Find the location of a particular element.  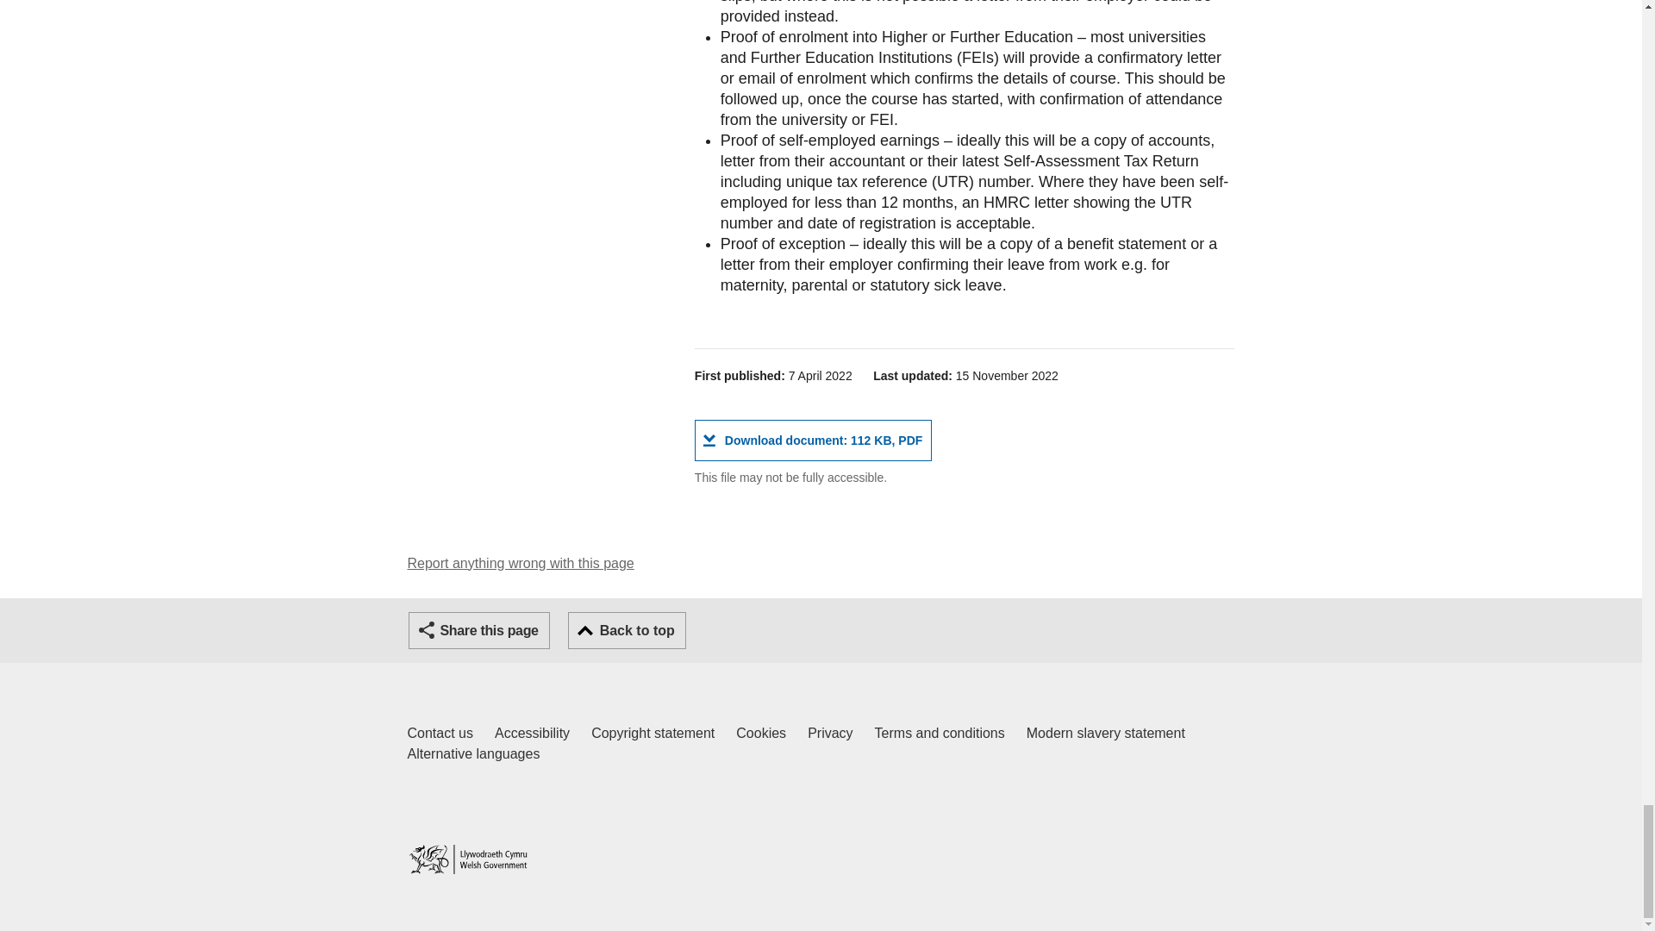

Privacy is located at coordinates (521, 563).